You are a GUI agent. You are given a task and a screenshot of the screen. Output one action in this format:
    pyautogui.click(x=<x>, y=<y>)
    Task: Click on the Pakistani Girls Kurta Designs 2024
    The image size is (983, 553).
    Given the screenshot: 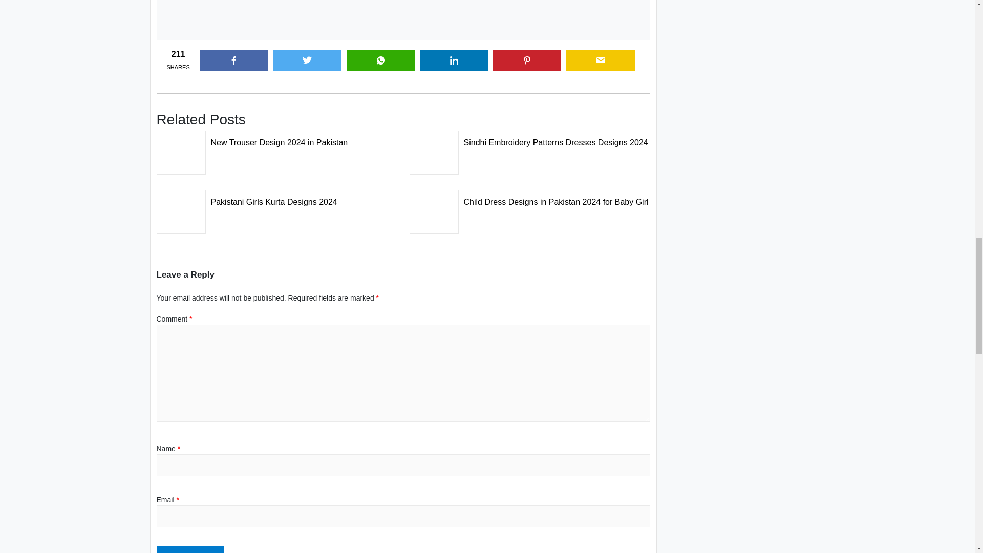 What is the action you would take?
    pyautogui.click(x=276, y=199)
    